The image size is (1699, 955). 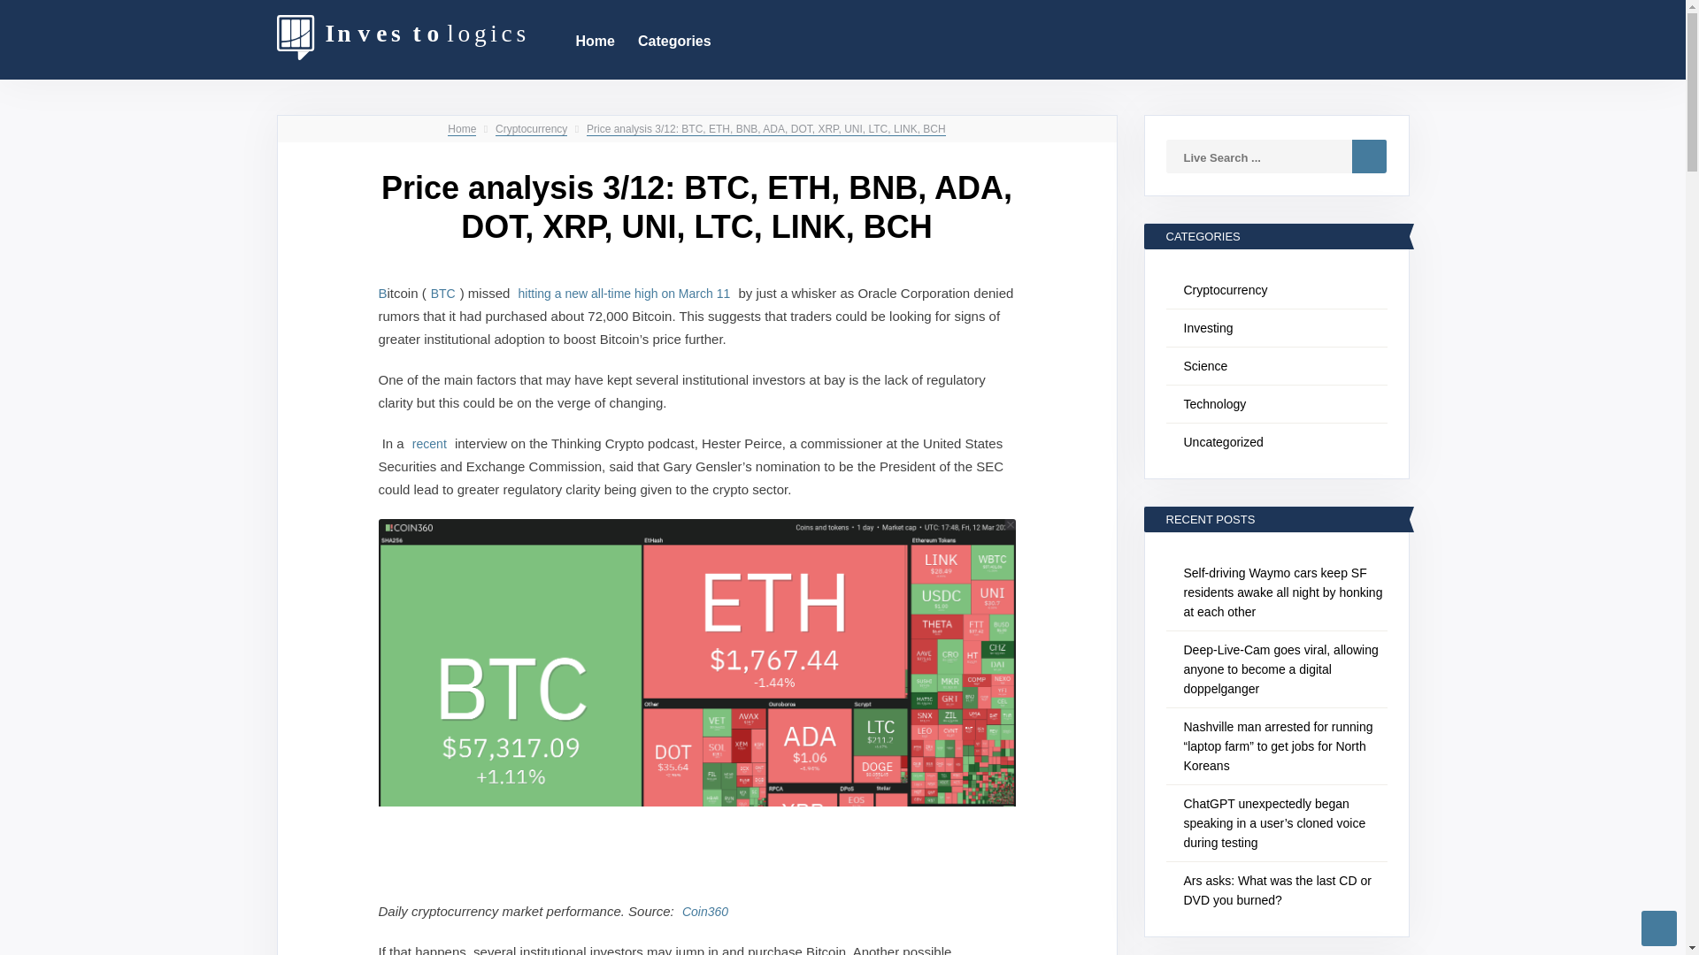 What do you see at coordinates (674, 39) in the screenshot?
I see `Categories` at bounding box center [674, 39].